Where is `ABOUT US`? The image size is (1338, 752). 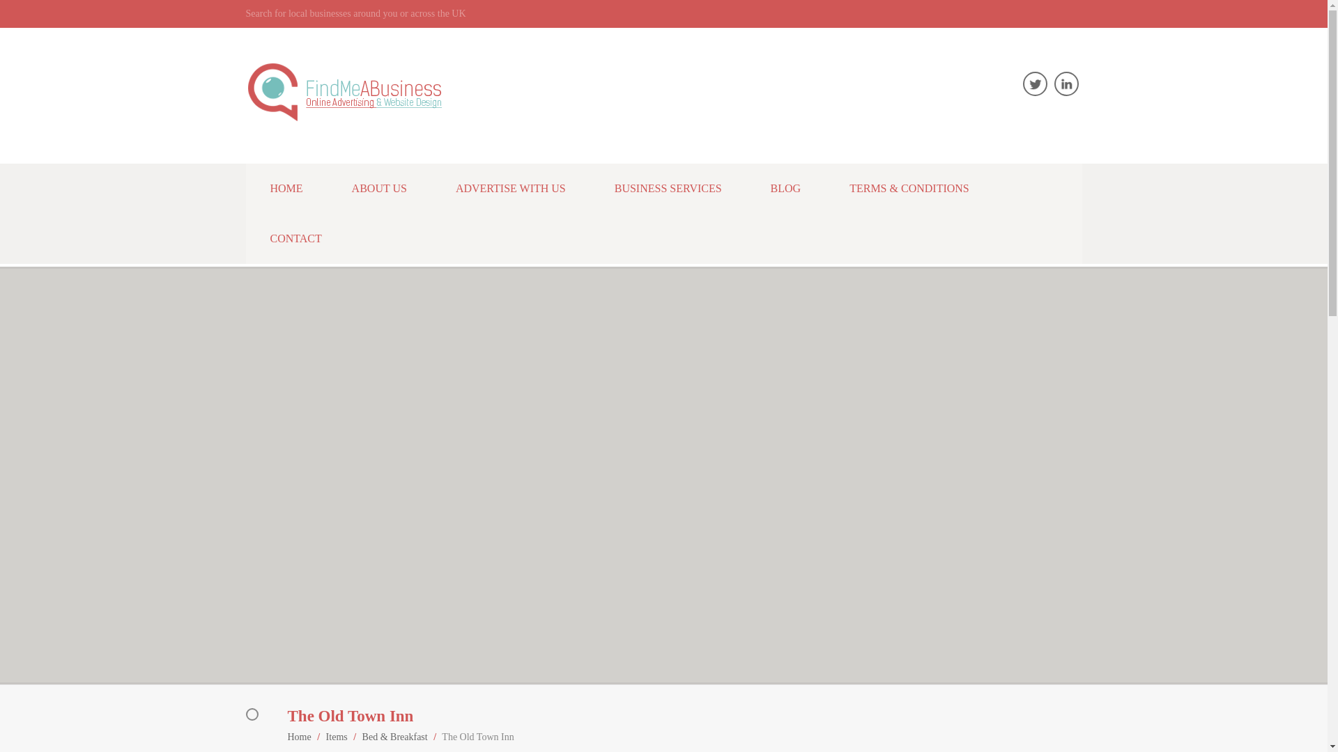 ABOUT US is located at coordinates (379, 188).